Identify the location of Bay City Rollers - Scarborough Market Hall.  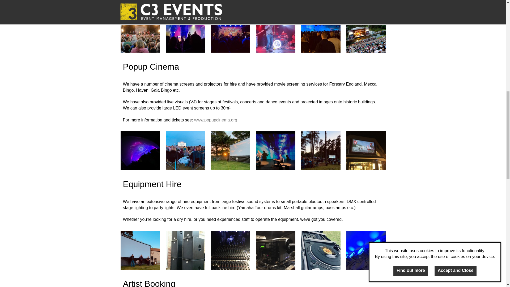
(321, 33).